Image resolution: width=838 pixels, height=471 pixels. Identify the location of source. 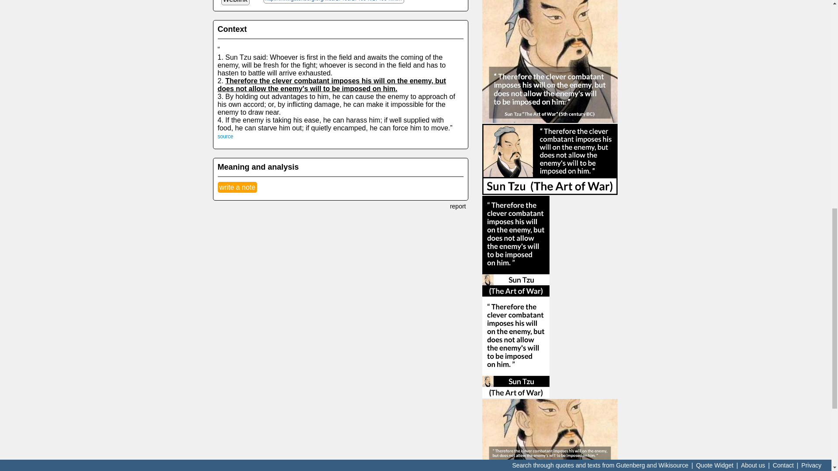
(225, 136).